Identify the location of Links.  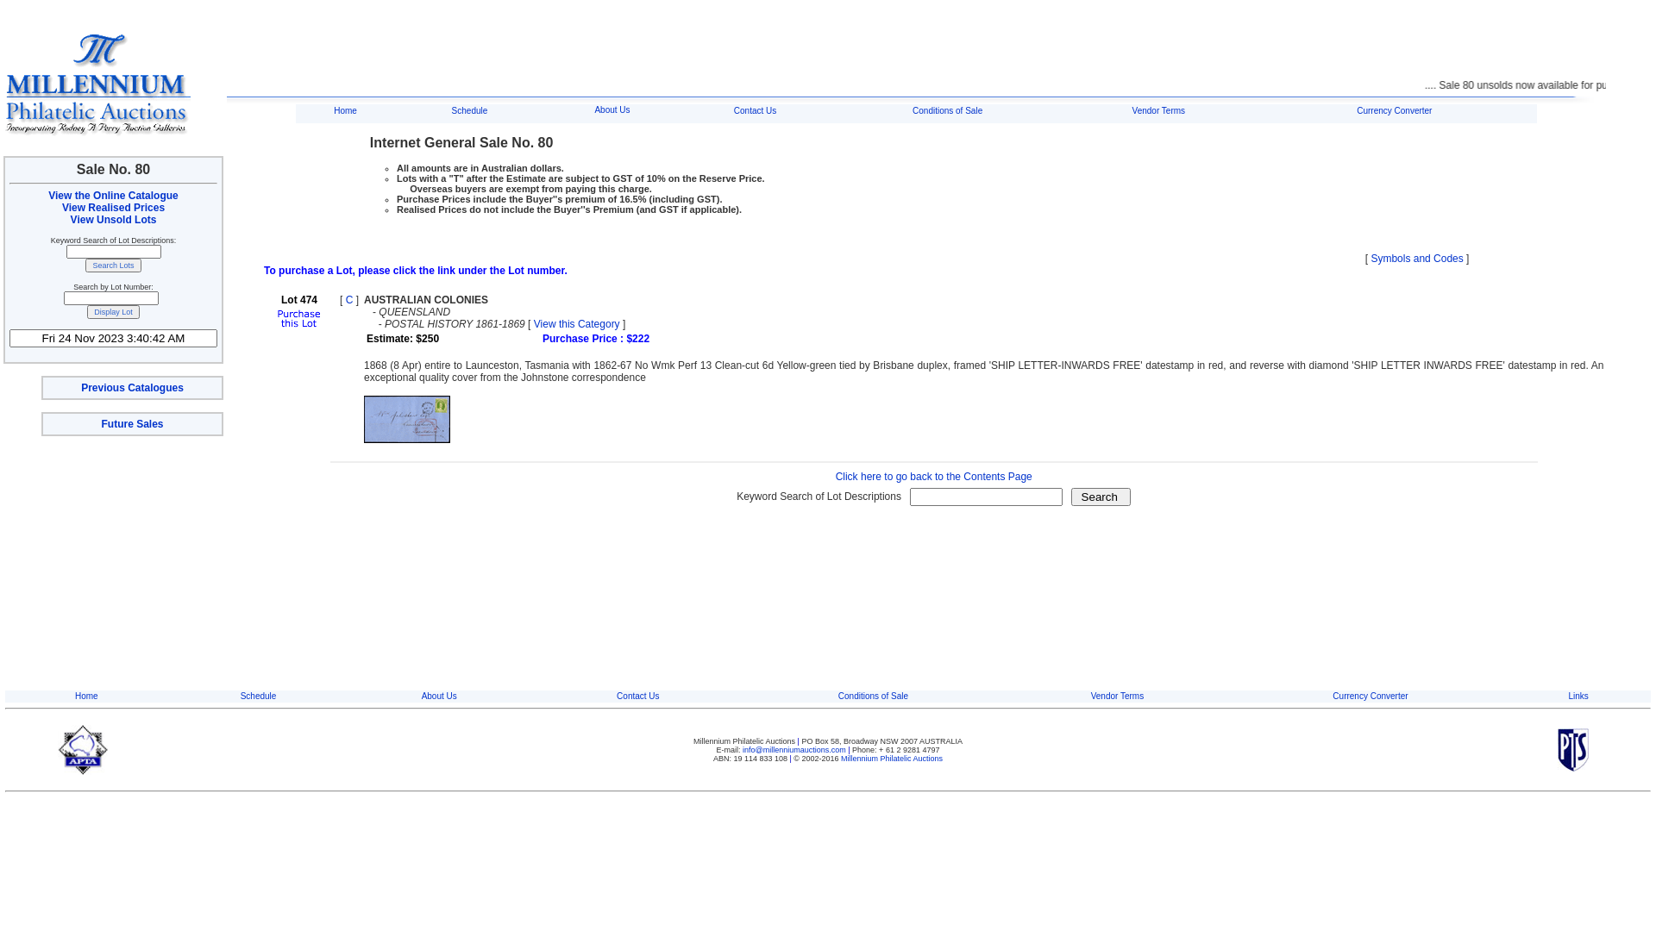
(1578, 697).